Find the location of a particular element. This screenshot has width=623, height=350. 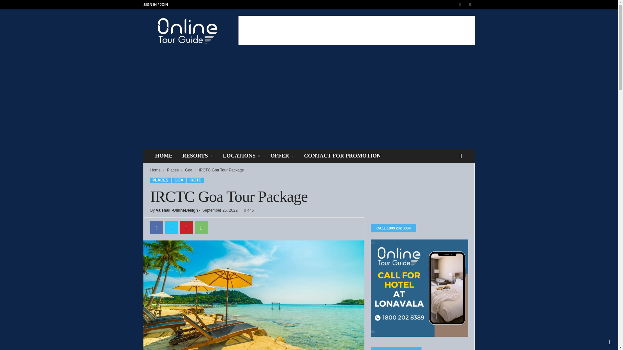

IRCTC is located at coordinates (195, 180).